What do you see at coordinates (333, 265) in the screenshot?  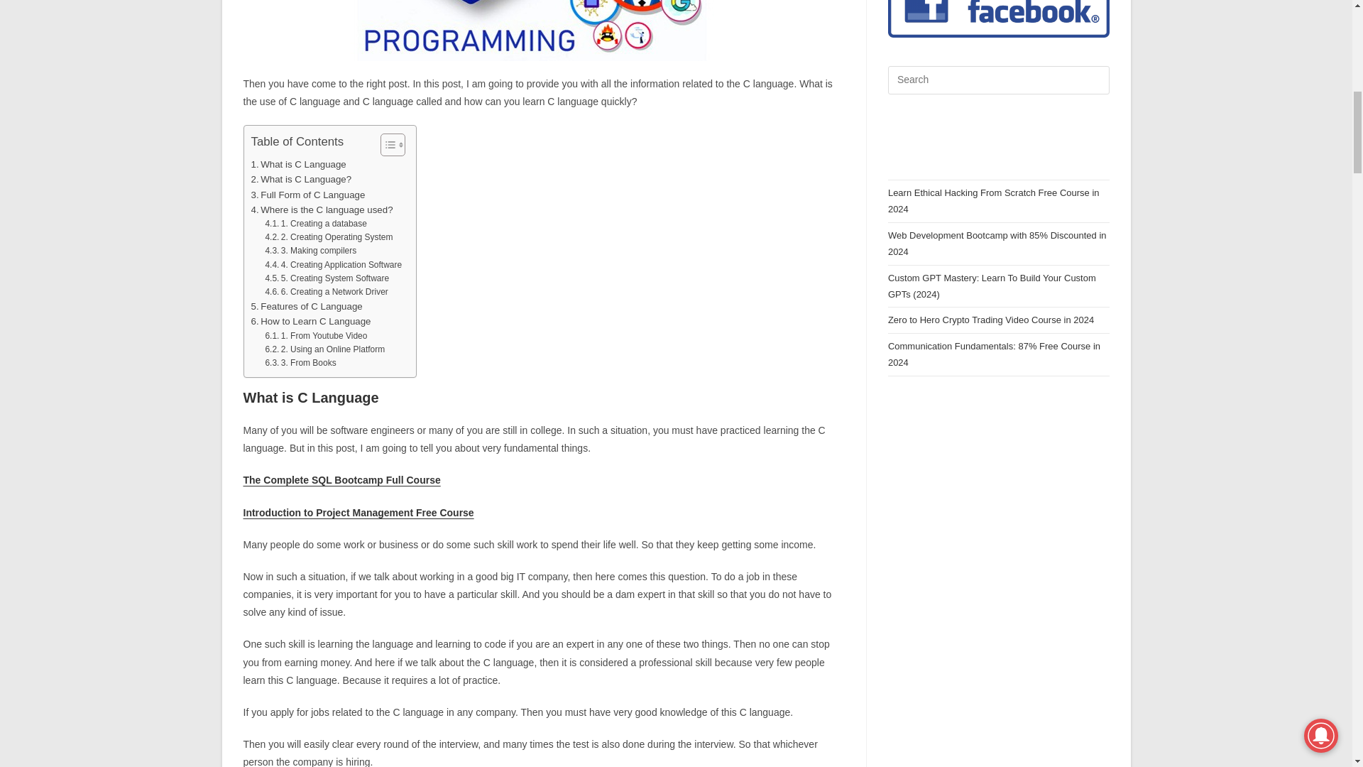 I see `4. Creating Application Software` at bounding box center [333, 265].